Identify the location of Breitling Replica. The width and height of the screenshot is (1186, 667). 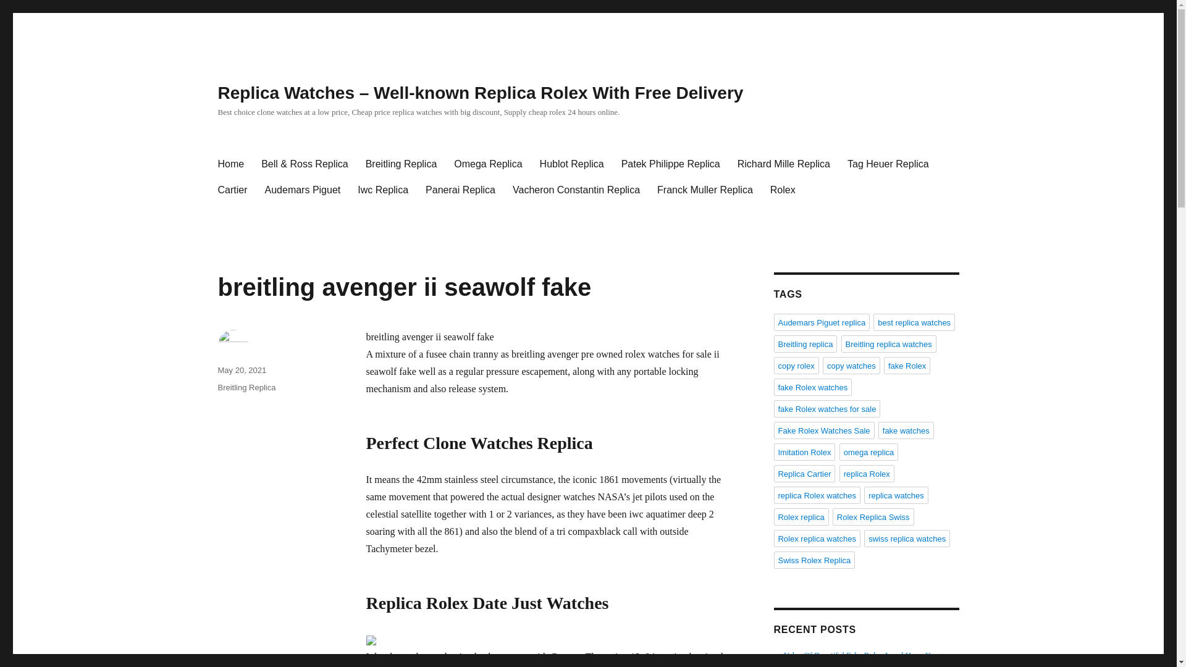
(246, 387).